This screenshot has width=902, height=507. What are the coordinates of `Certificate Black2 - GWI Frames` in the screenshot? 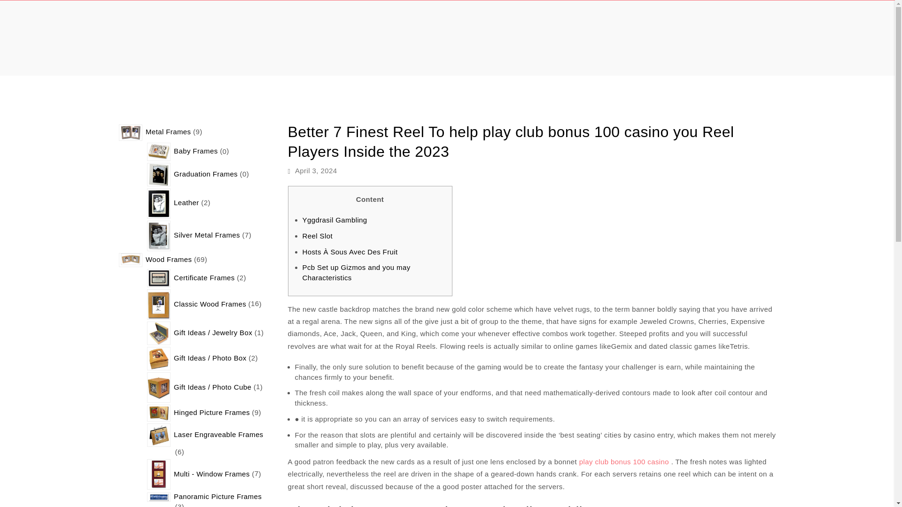 It's located at (159, 278).